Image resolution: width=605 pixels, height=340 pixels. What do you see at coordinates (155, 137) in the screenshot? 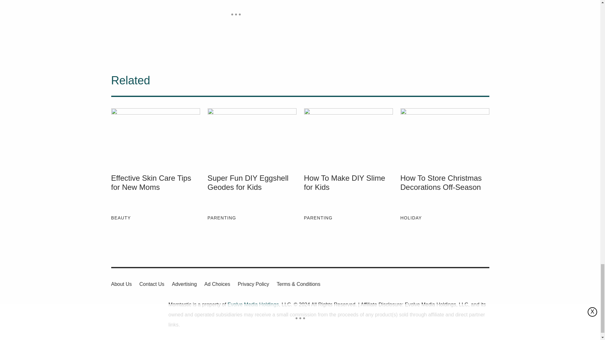
I see `Effective Skin Care Tips for New Moms` at bounding box center [155, 137].